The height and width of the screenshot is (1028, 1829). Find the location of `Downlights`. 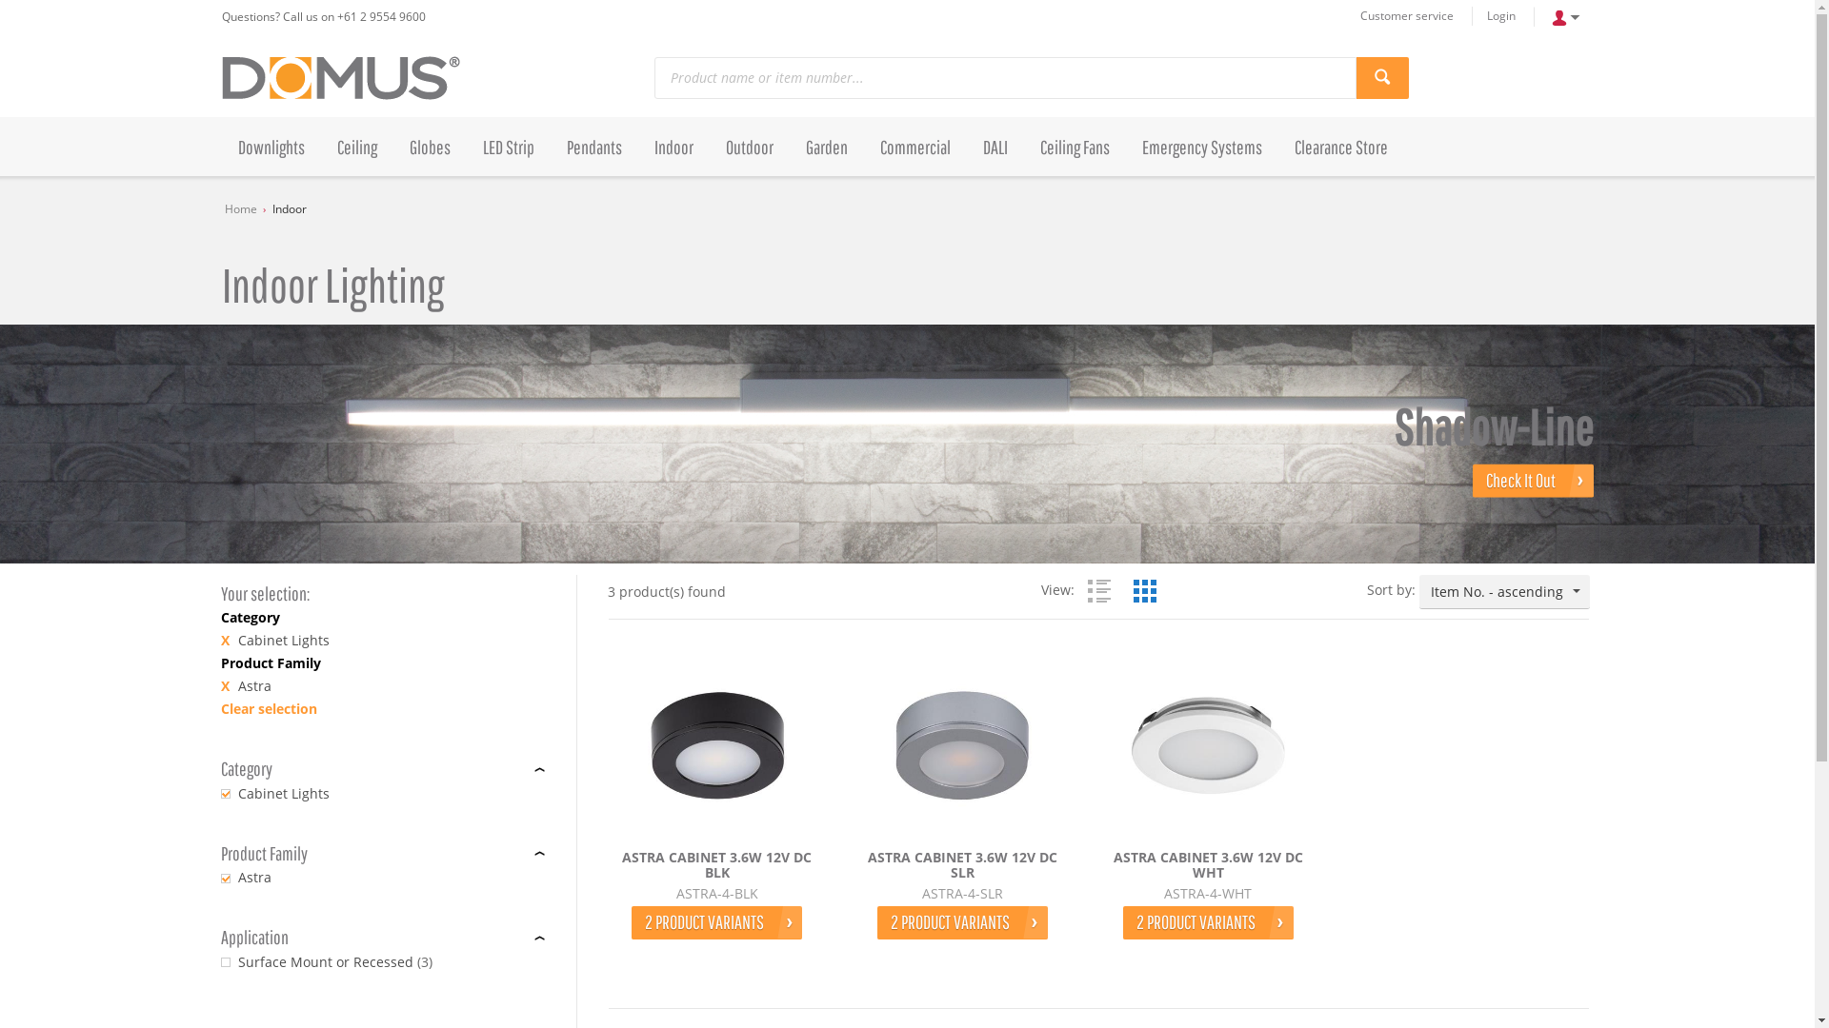

Downlights is located at coordinates (271, 147).